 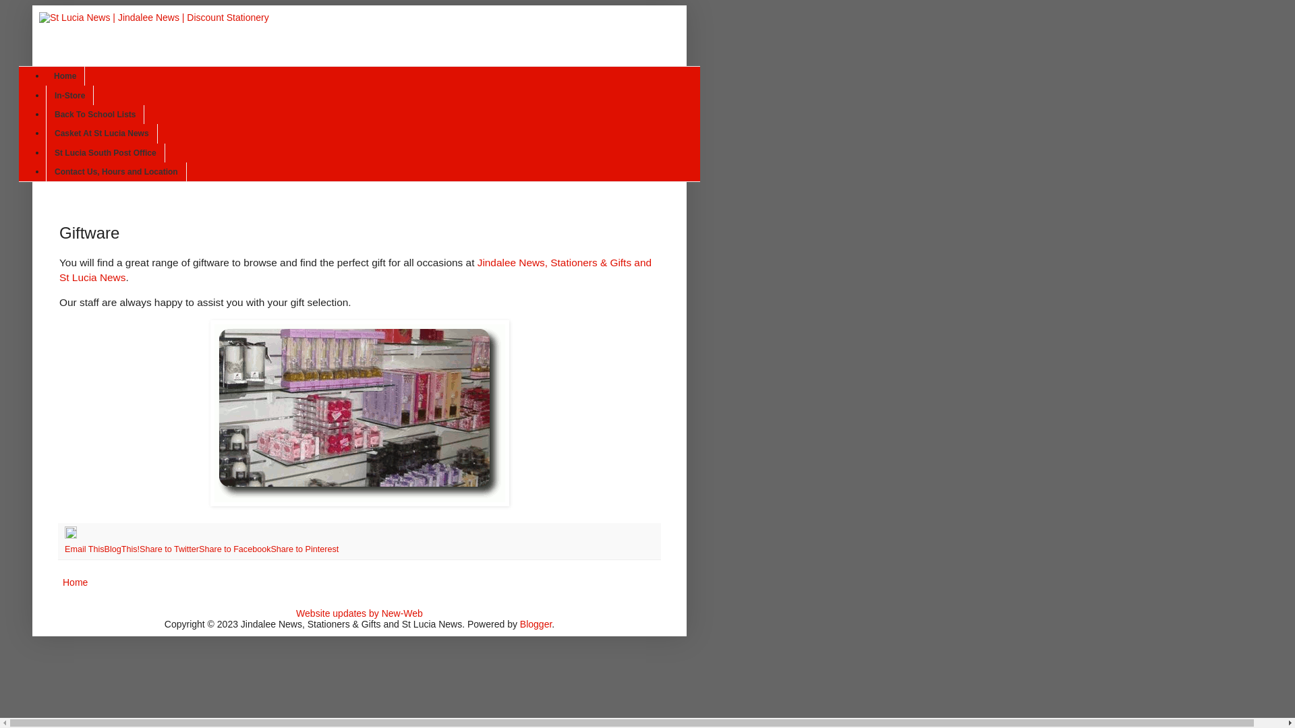 What do you see at coordinates (85, 549) in the screenshot?
I see `Email This` at bounding box center [85, 549].